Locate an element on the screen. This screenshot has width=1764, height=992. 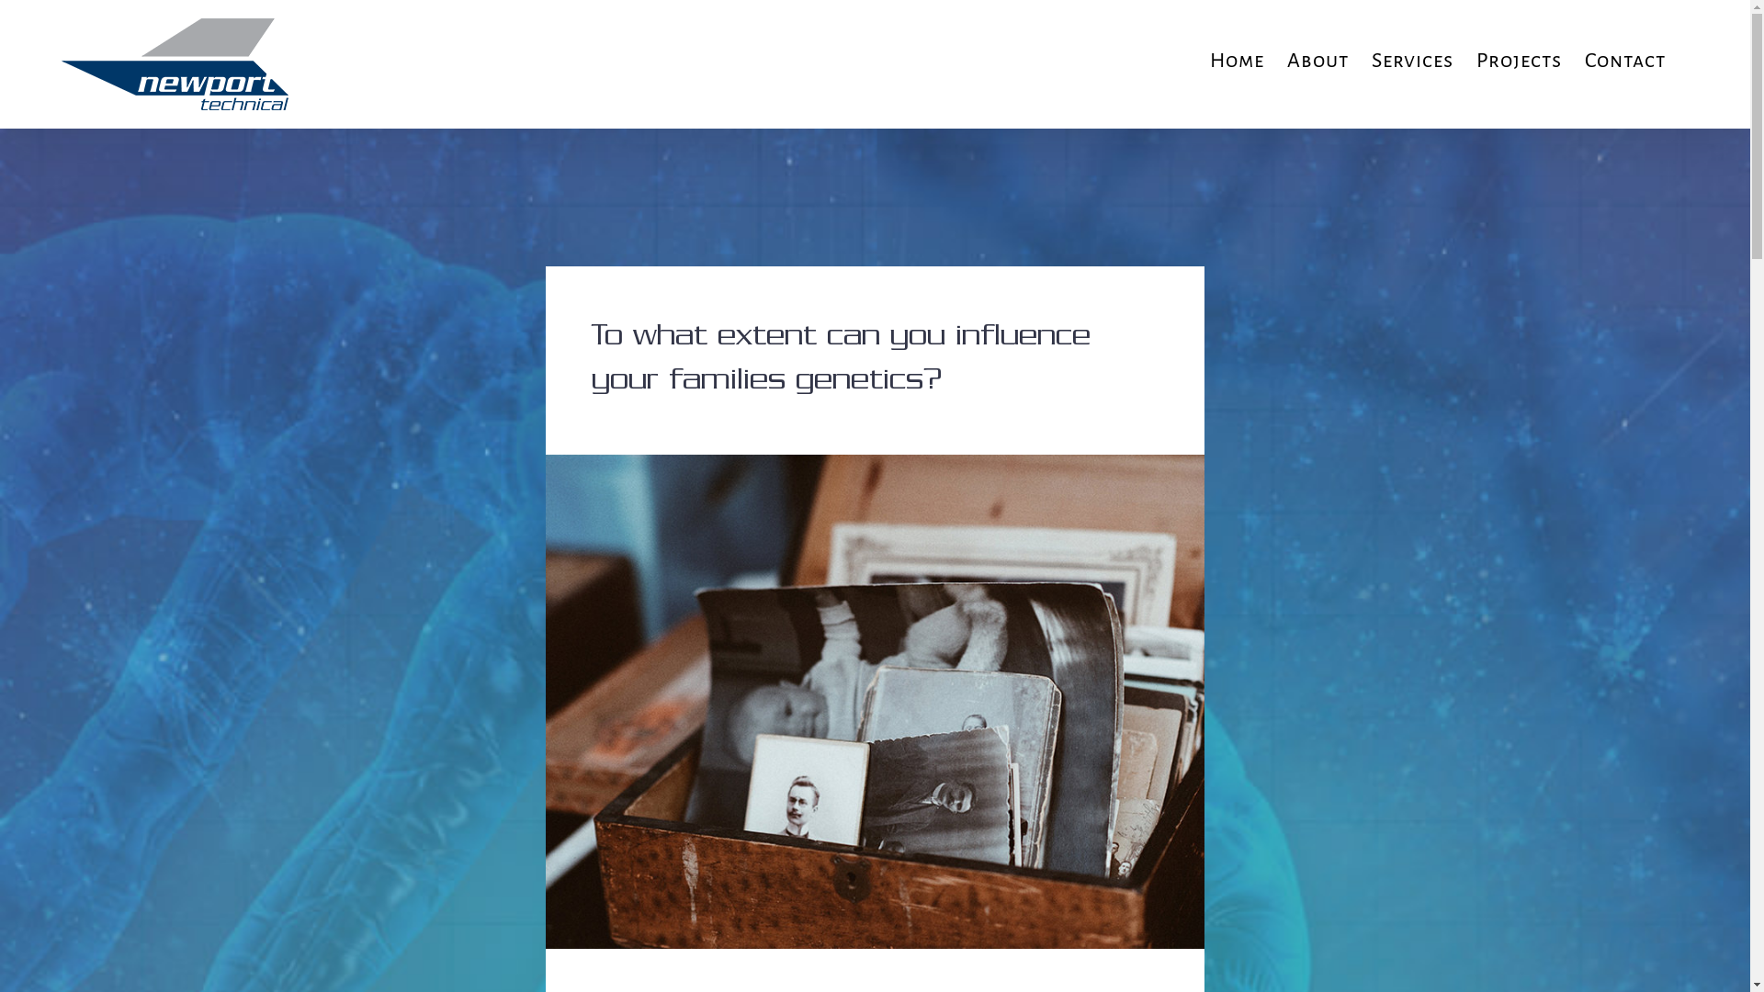
Projects is located at coordinates (1520, 61).